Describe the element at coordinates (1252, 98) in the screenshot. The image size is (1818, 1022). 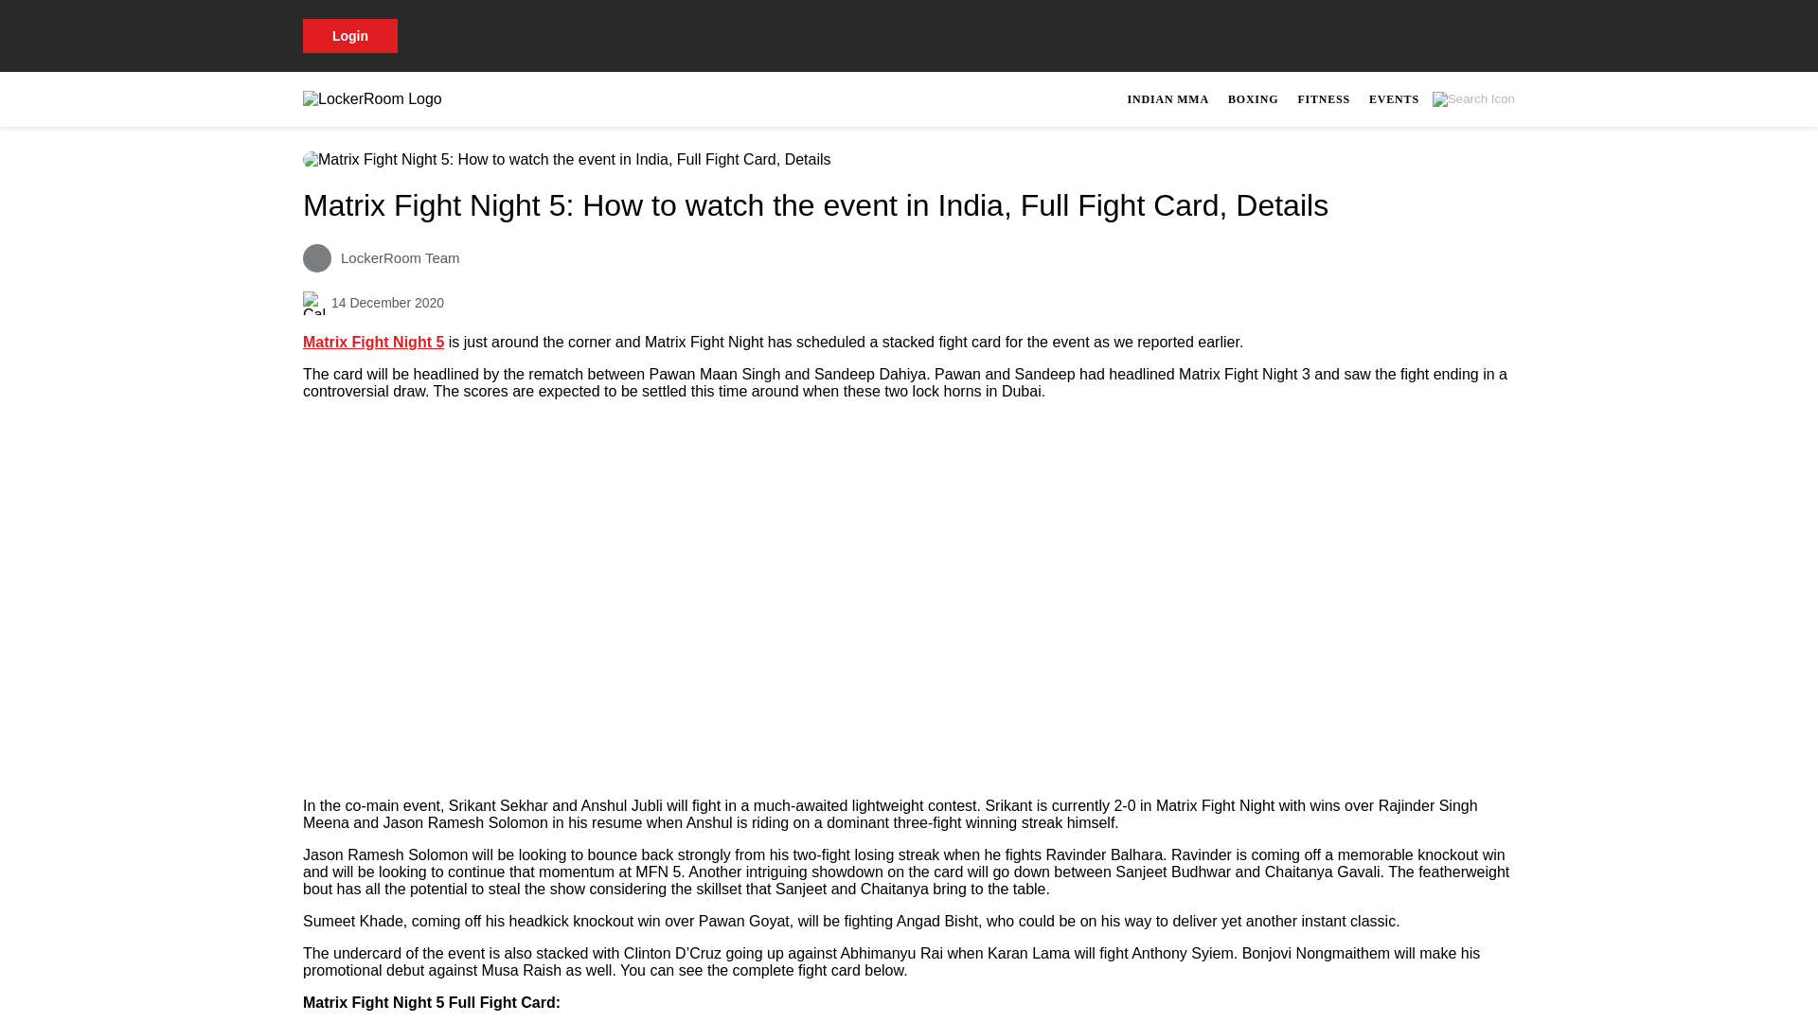
I see `BOXING` at that location.